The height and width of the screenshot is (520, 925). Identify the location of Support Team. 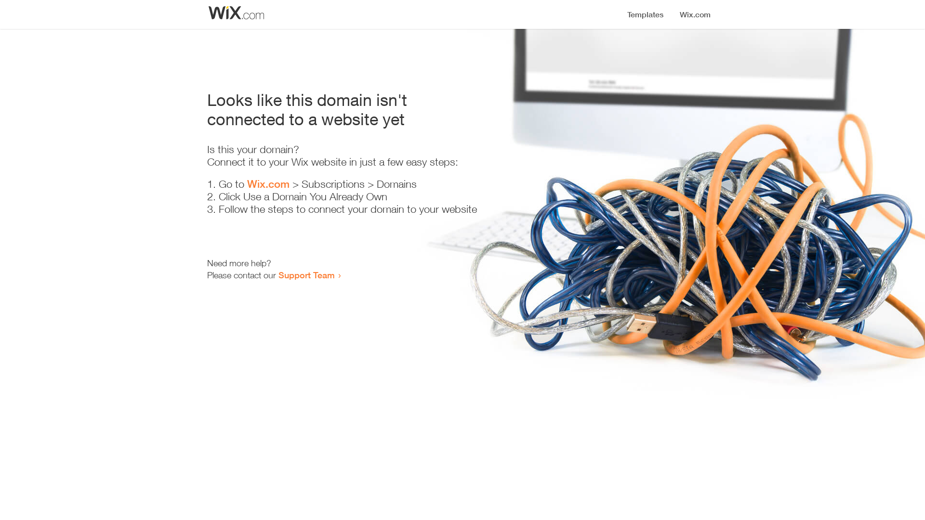
(306, 275).